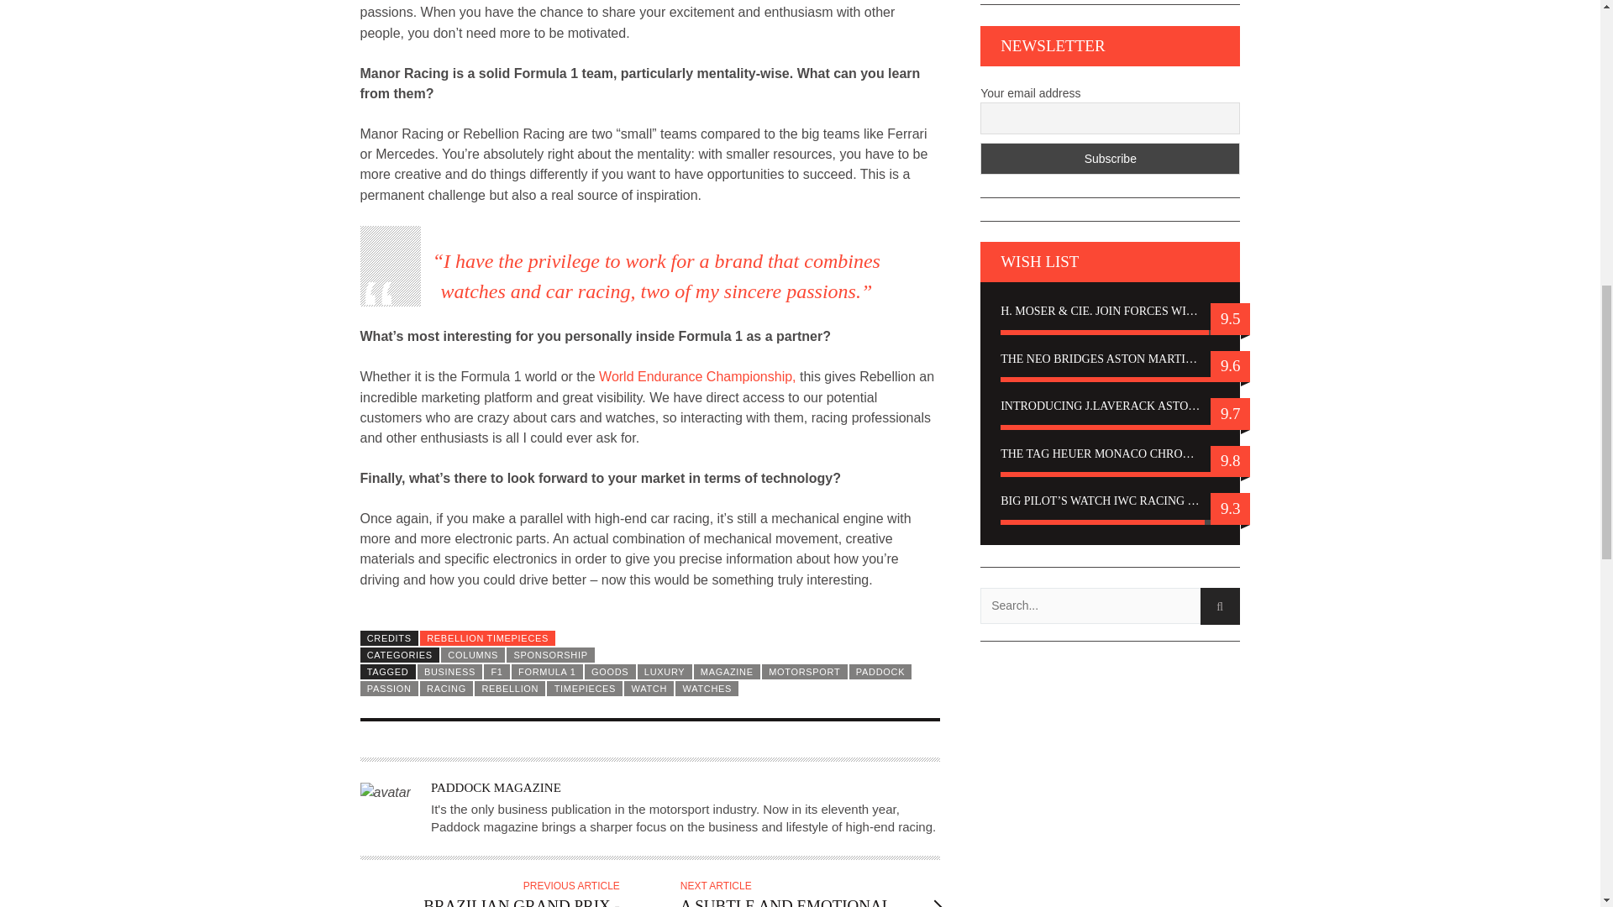 The width and height of the screenshot is (1613, 907). I want to click on View all posts tagged magazine, so click(726, 671).